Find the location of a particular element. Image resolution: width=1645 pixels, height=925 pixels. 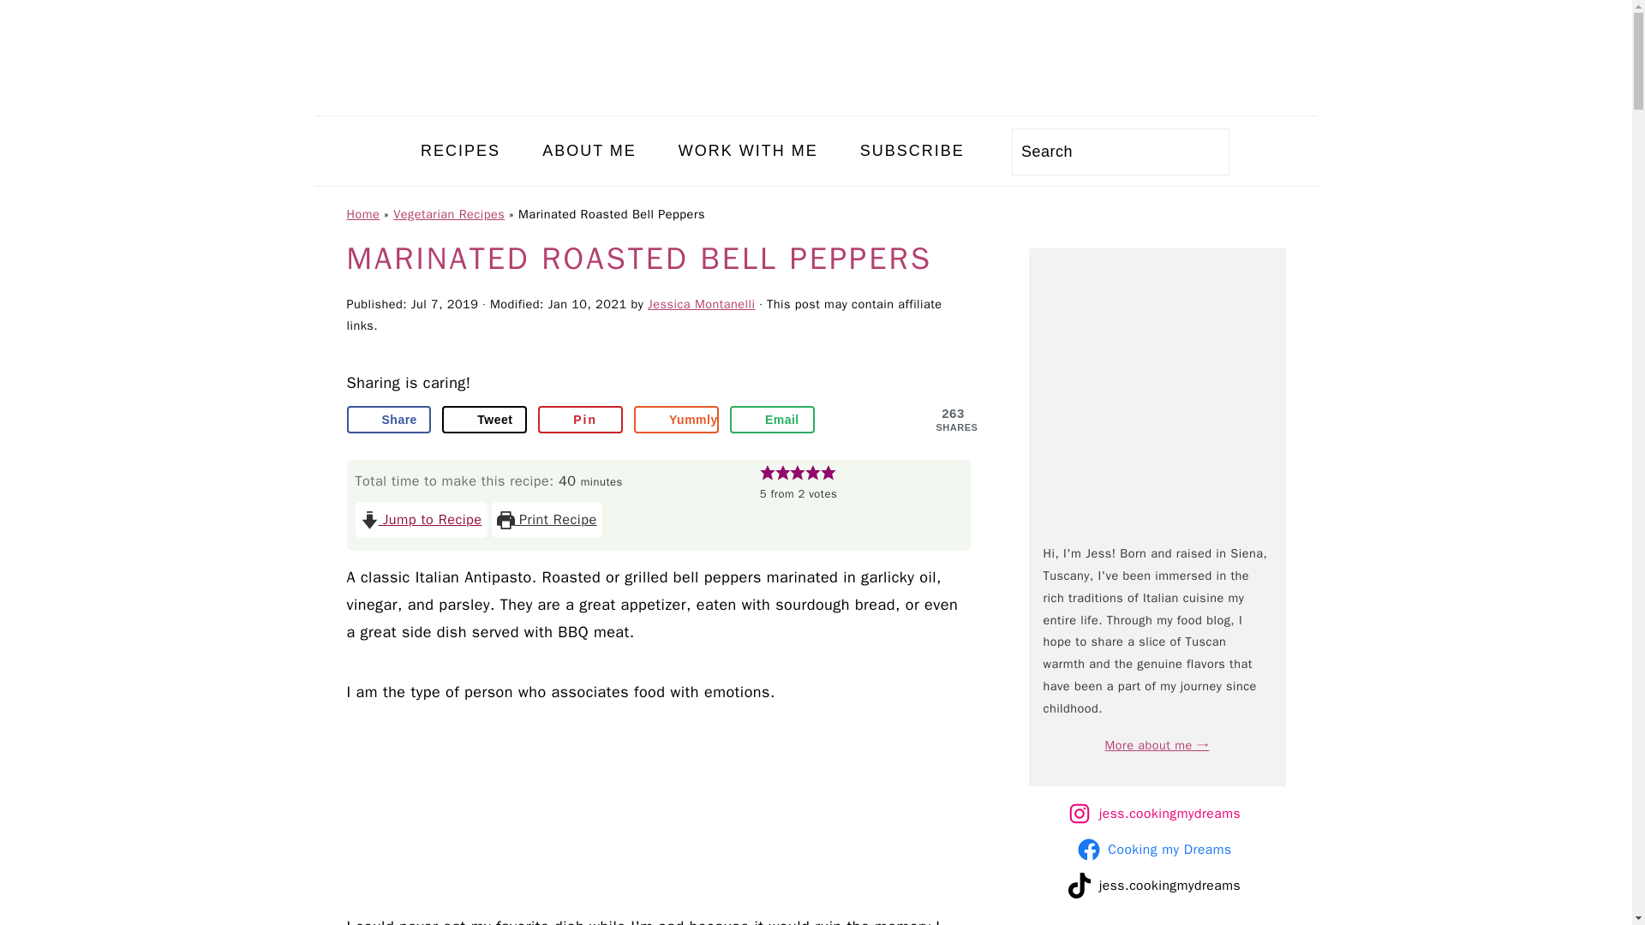

Yummly is located at coordinates (676, 420).